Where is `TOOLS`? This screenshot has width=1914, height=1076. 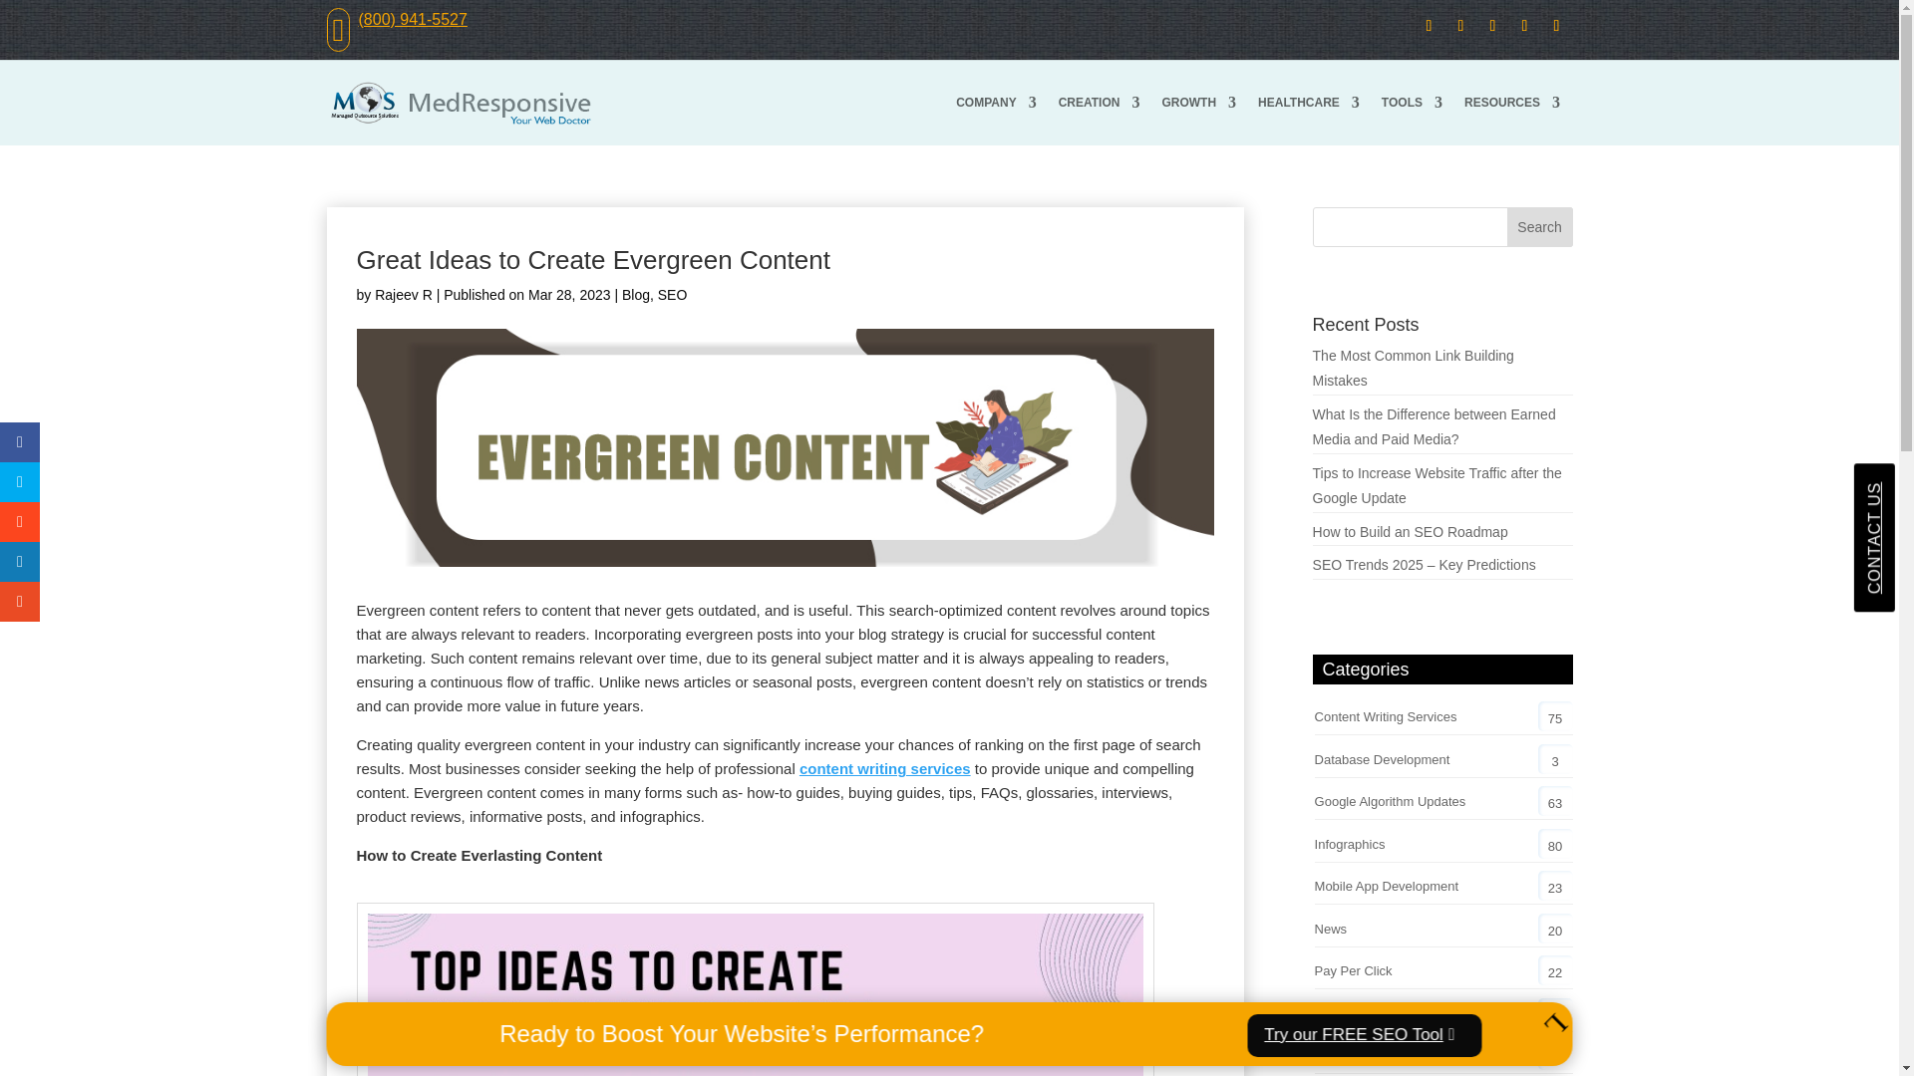 TOOLS is located at coordinates (1412, 102).